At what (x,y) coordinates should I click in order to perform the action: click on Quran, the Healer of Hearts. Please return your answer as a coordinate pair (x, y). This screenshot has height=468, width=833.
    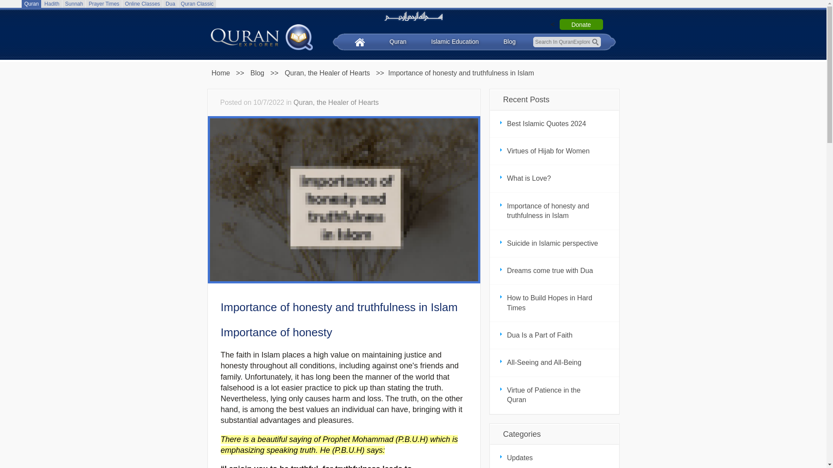
    Looking at the image, I should click on (327, 73).